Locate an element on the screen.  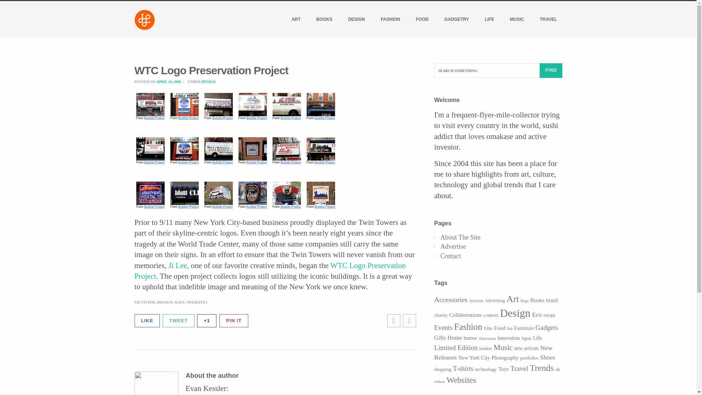
FIND is located at coordinates (551, 70).